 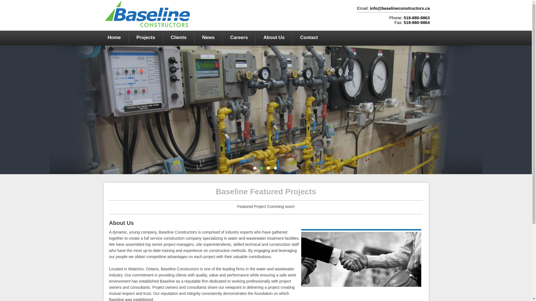 I want to click on Careers, so click(x=239, y=37).